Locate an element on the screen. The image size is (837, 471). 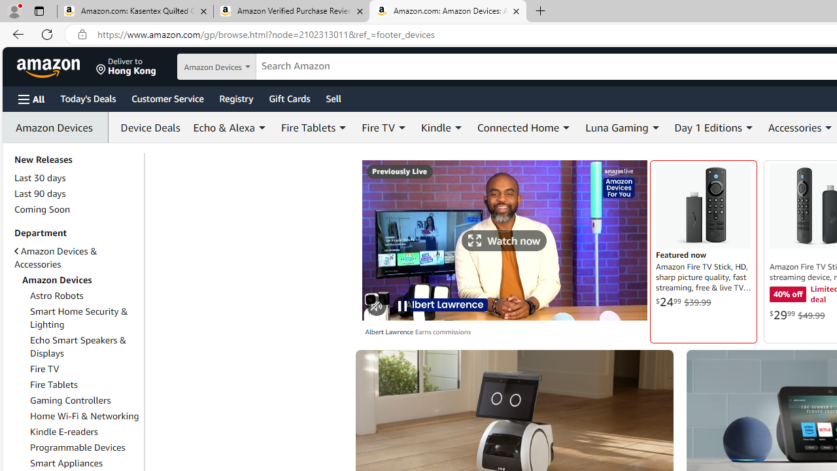
Fire Tablets is located at coordinates (85, 385).